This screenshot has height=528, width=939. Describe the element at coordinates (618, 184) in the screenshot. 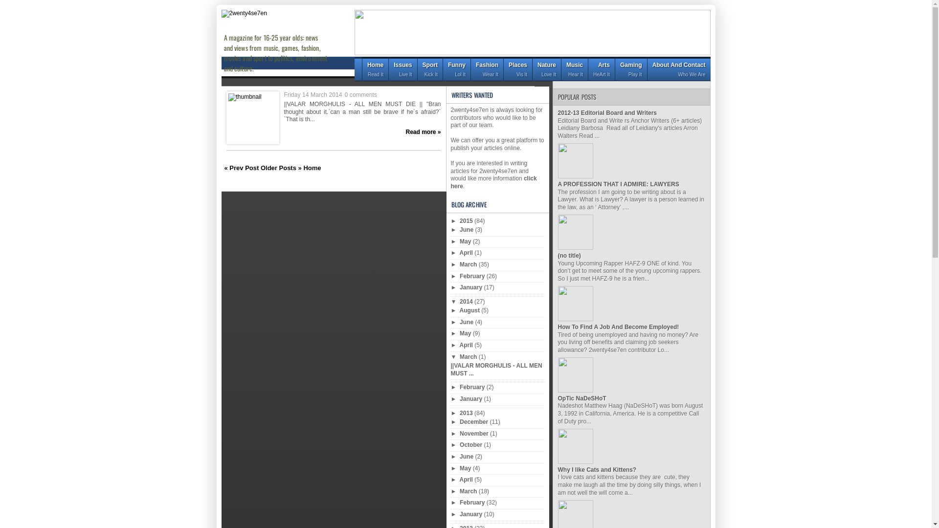

I see `A PROFESSION THAT I ADMIRE: LAWYERS` at that location.